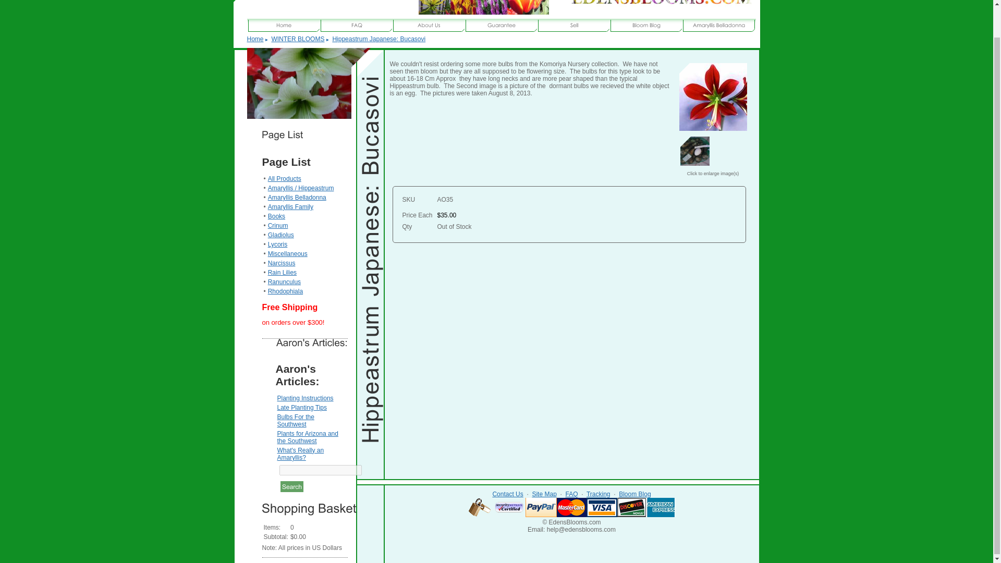  What do you see at coordinates (599, 494) in the screenshot?
I see `Tracking` at bounding box center [599, 494].